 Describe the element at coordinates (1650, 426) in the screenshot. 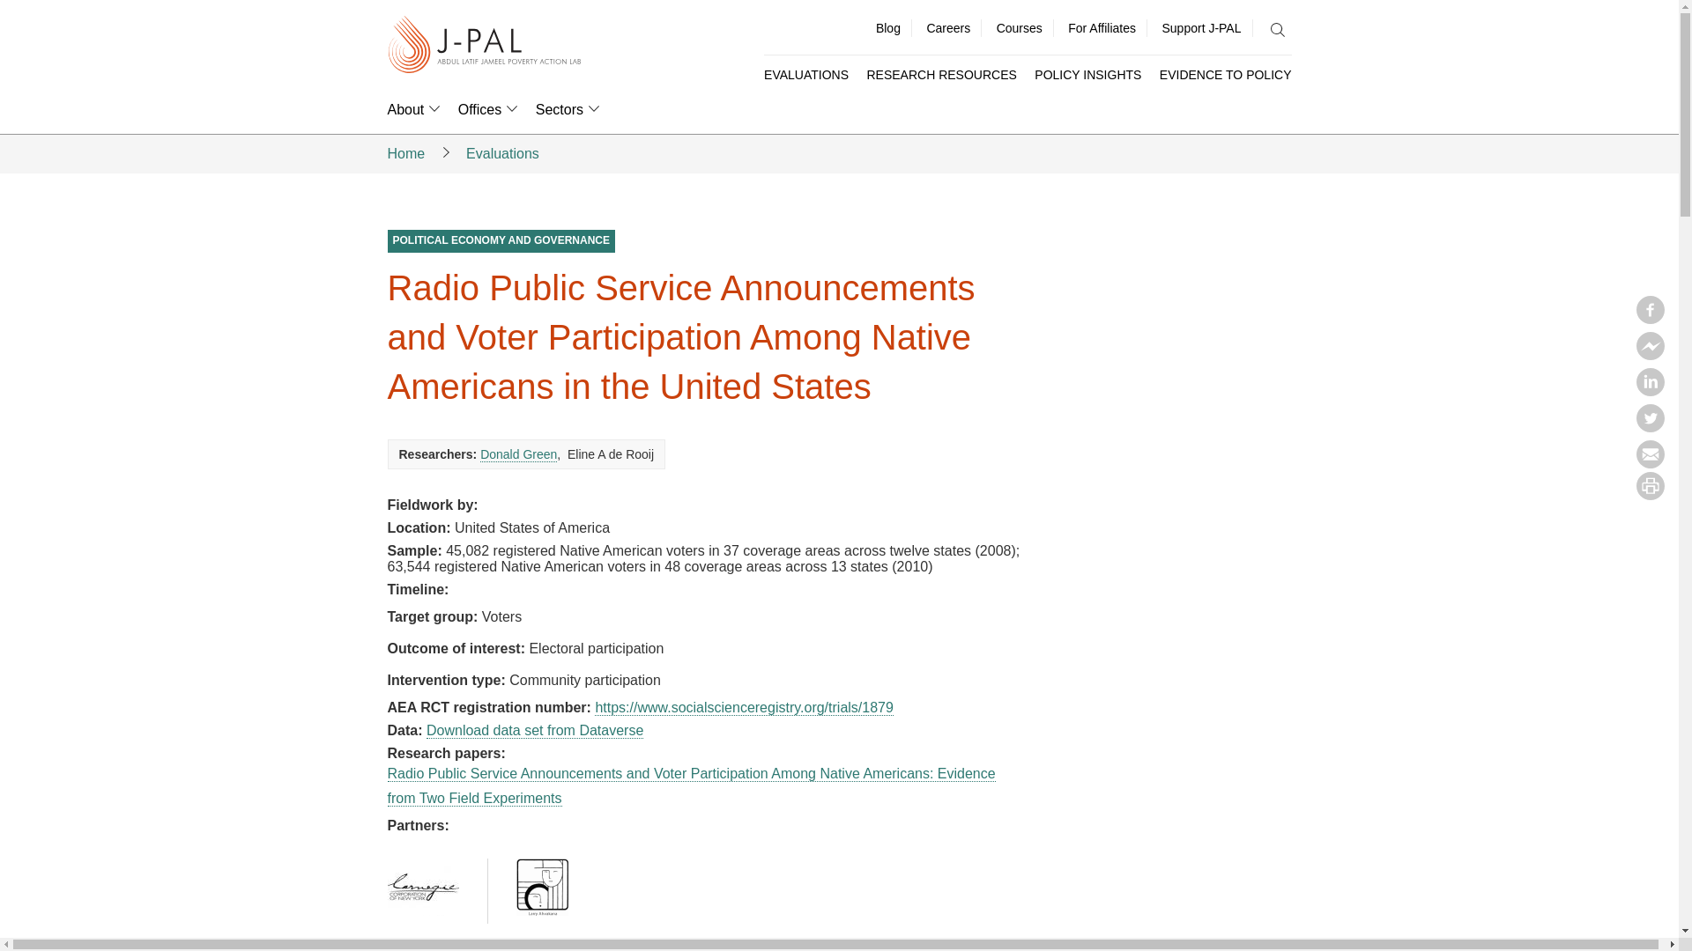

I see `Twitter` at that location.